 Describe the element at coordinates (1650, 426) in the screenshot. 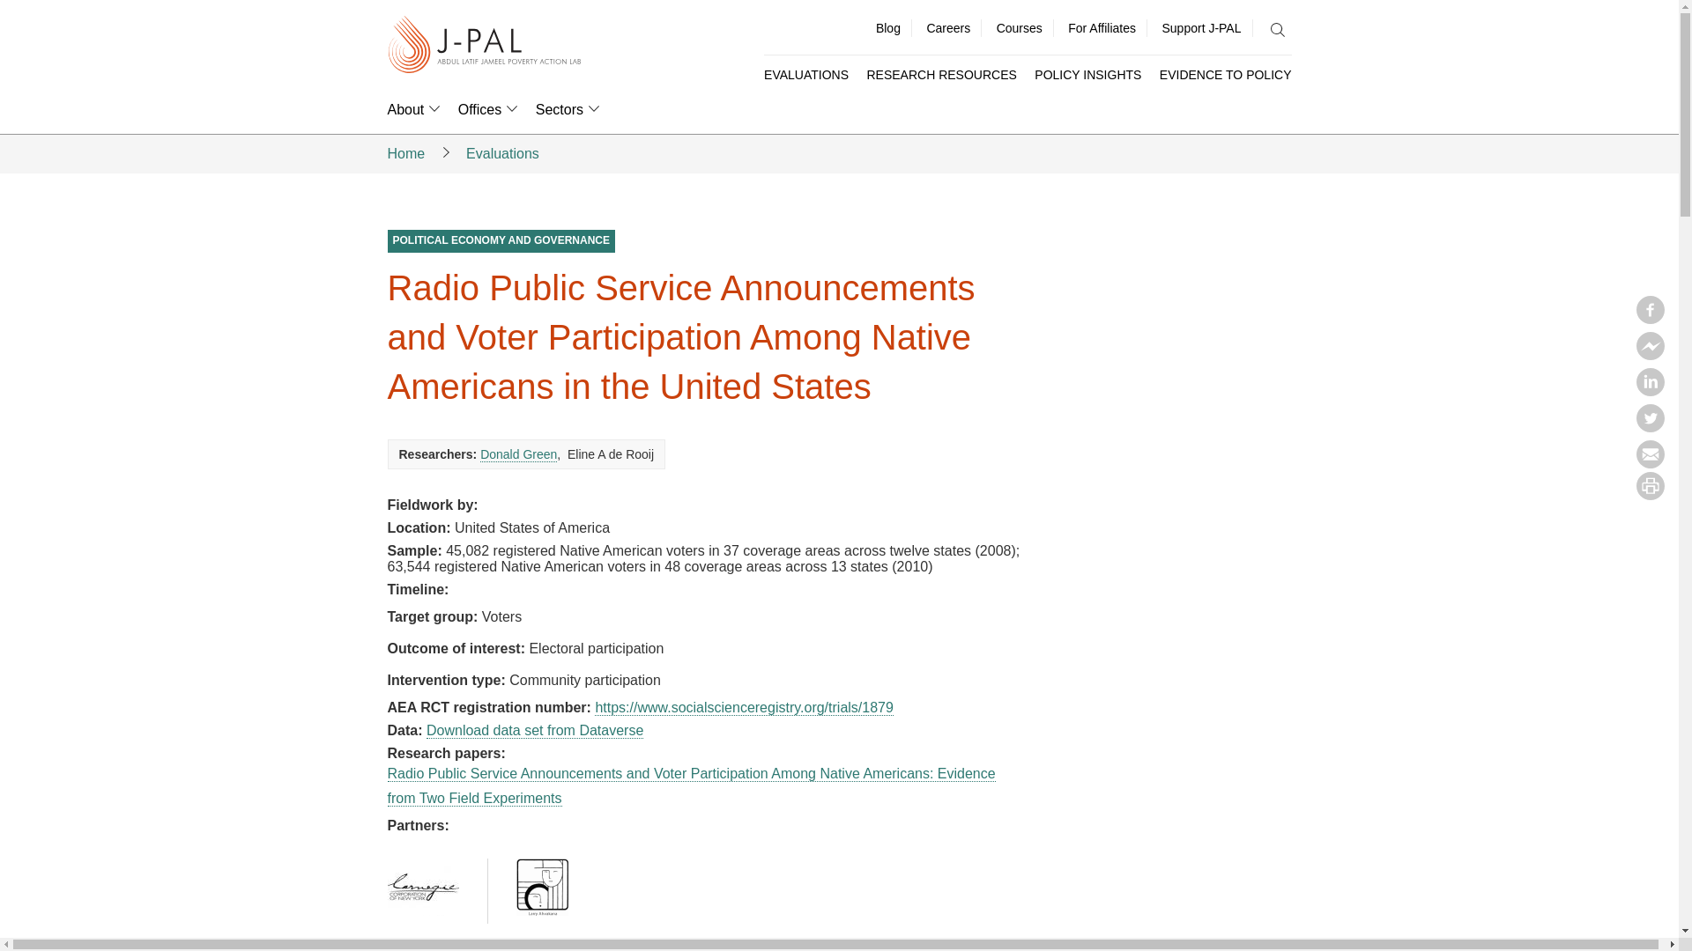

I see `Twitter` at that location.